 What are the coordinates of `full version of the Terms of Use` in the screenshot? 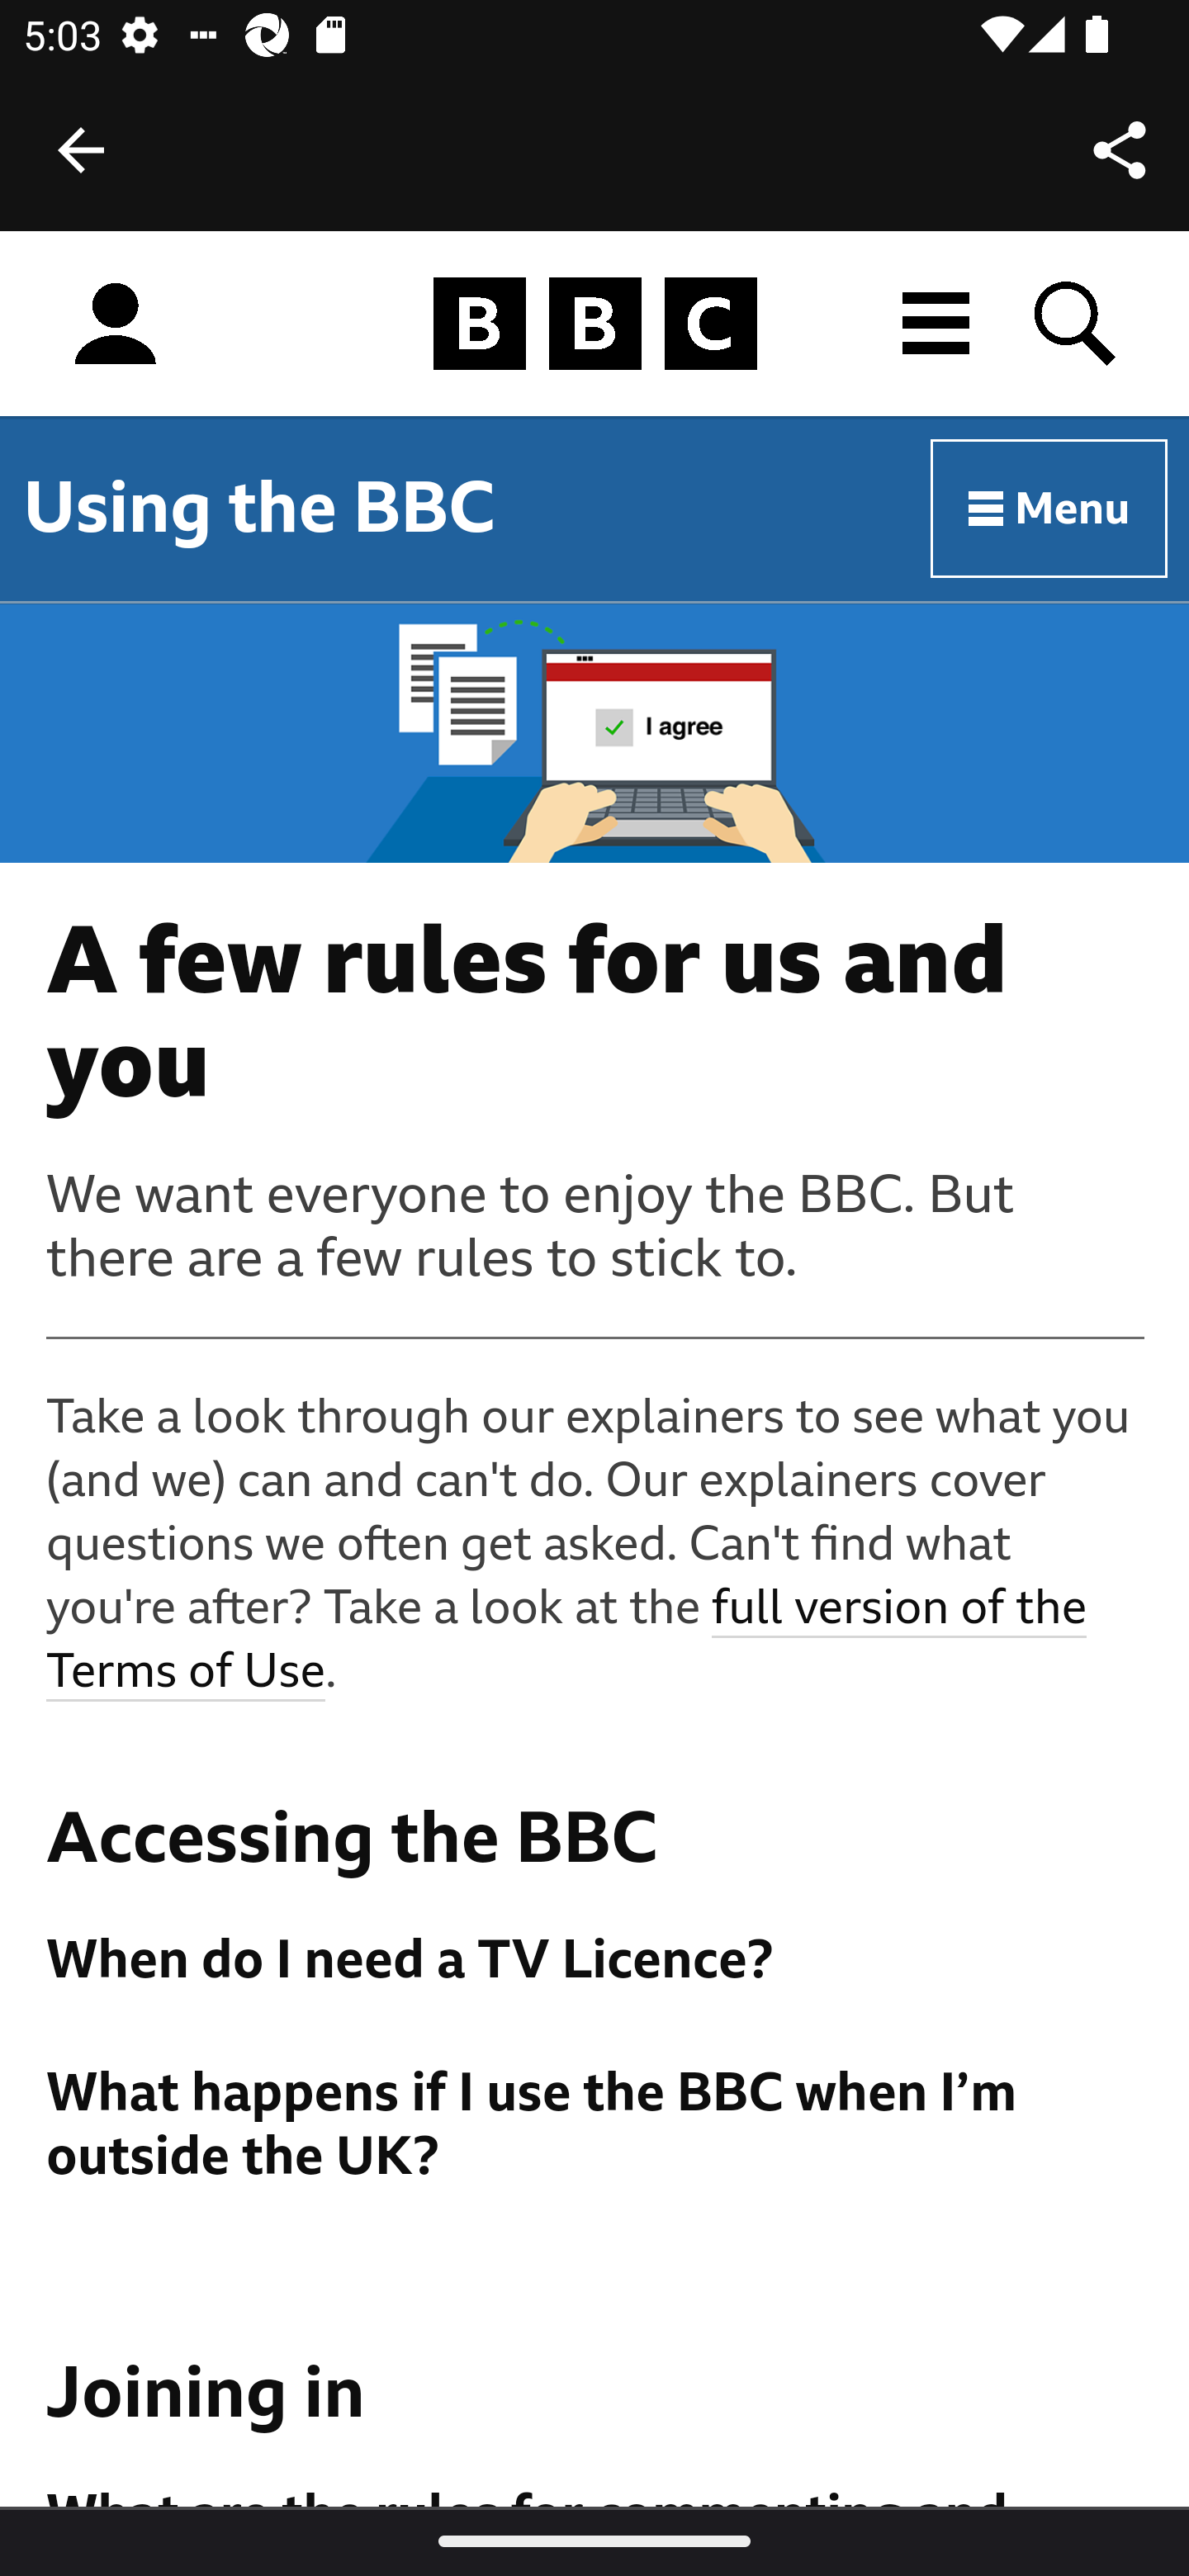 It's located at (568, 1641).